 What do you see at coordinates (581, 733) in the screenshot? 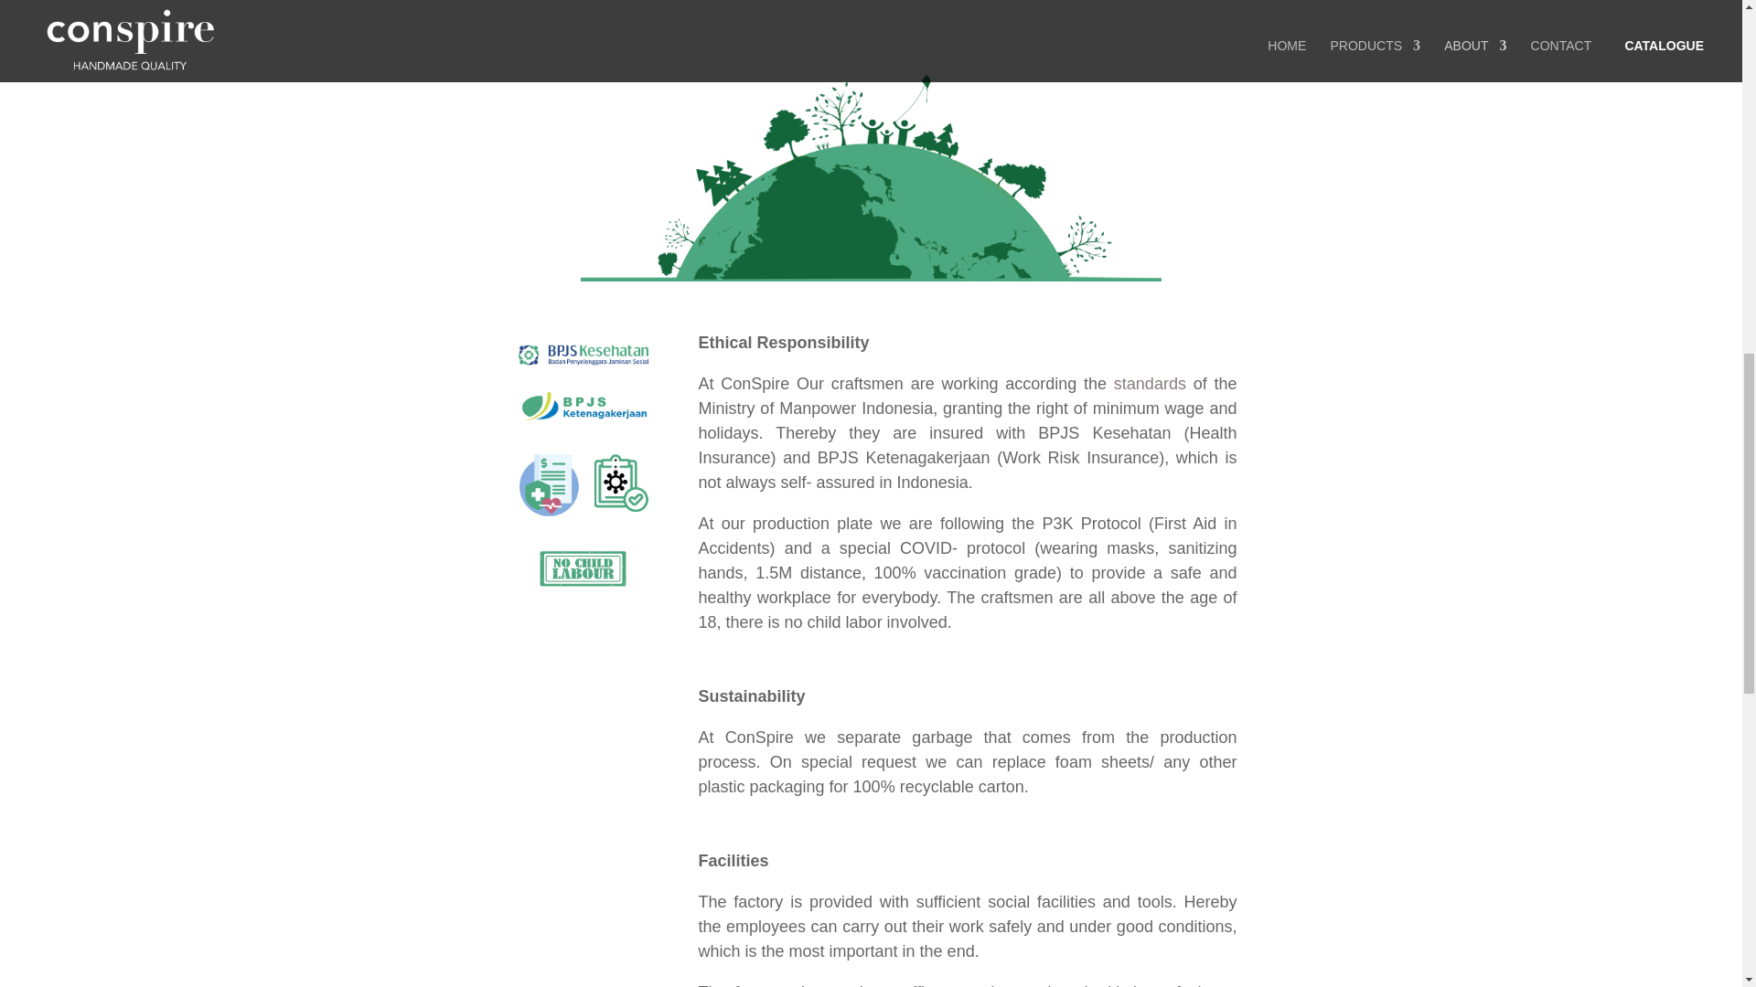
I see `CSR Policy ConSpire` at bounding box center [581, 733].